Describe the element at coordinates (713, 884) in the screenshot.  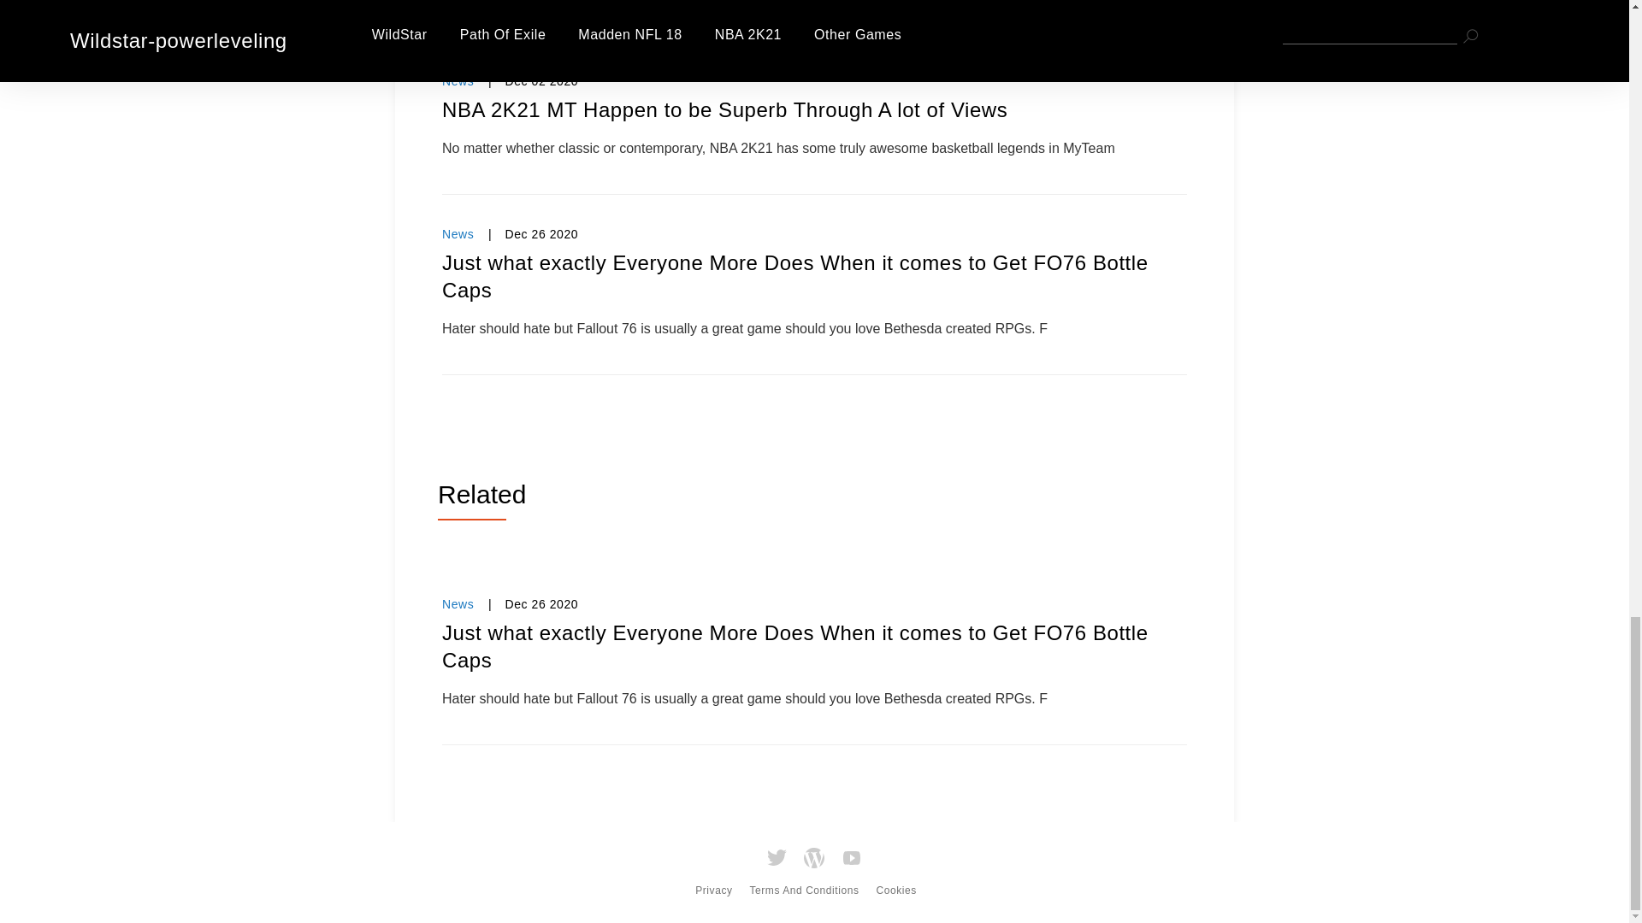
I see `Privacy` at that location.